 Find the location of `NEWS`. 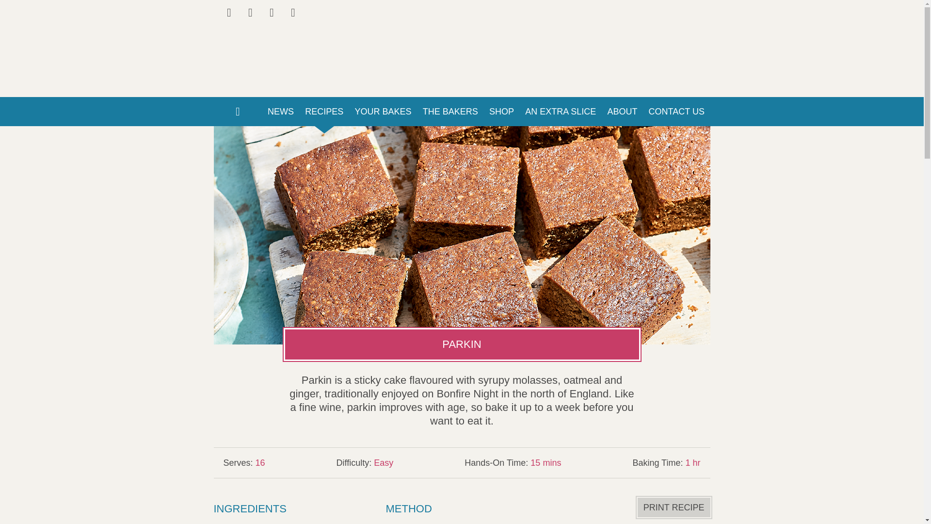

NEWS is located at coordinates (280, 112).